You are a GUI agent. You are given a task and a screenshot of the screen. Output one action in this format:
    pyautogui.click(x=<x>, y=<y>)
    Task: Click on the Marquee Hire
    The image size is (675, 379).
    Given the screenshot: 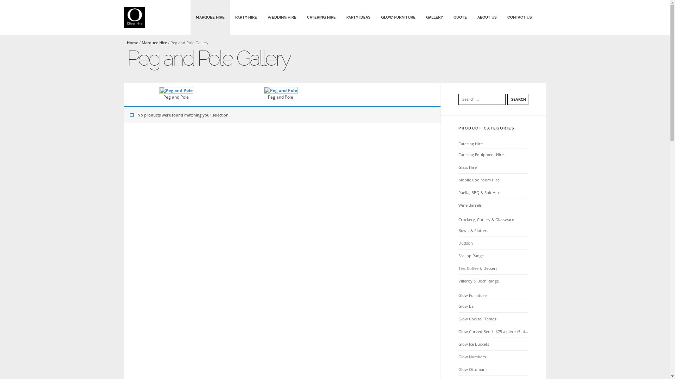 What is the action you would take?
    pyautogui.click(x=154, y=43)
    